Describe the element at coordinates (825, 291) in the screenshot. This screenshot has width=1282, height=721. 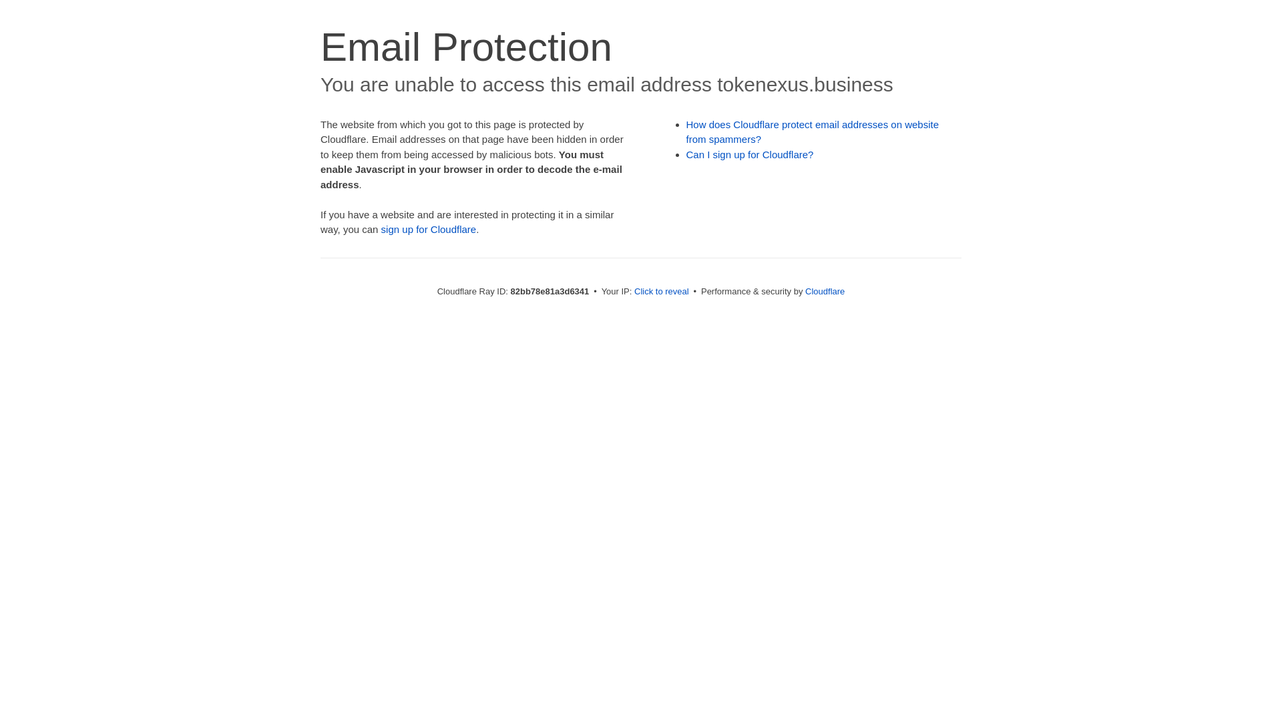
I see `Cloudflare` at that location.